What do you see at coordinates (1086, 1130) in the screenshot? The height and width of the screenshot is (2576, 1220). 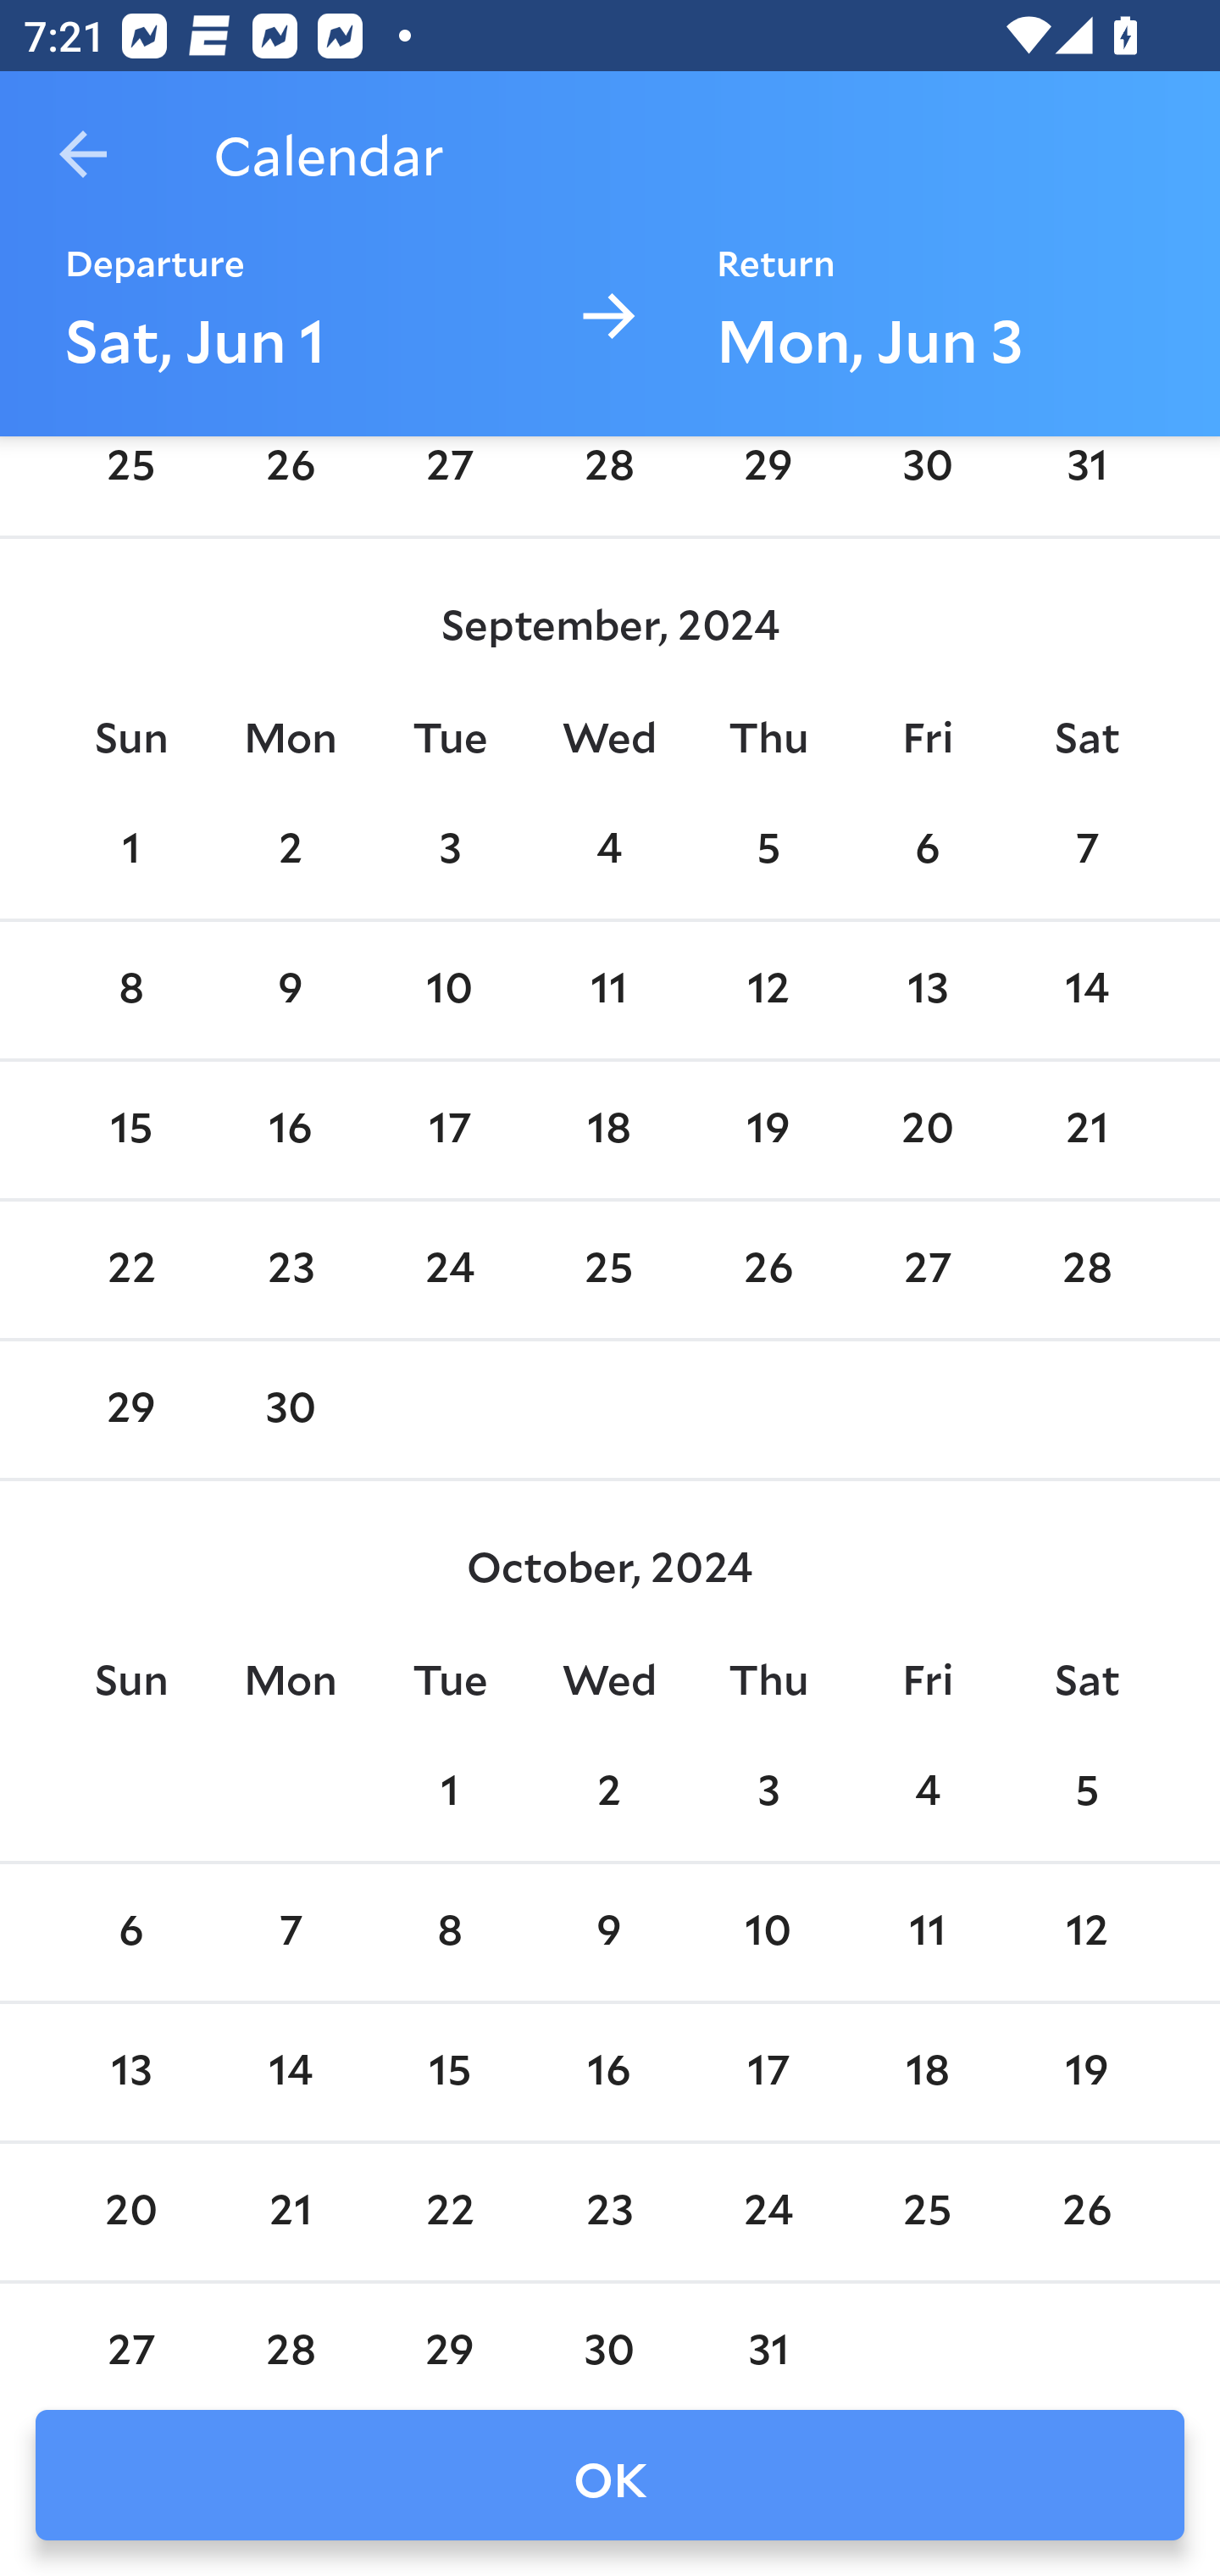 I see `21` at bounding box center [1086, 1130].